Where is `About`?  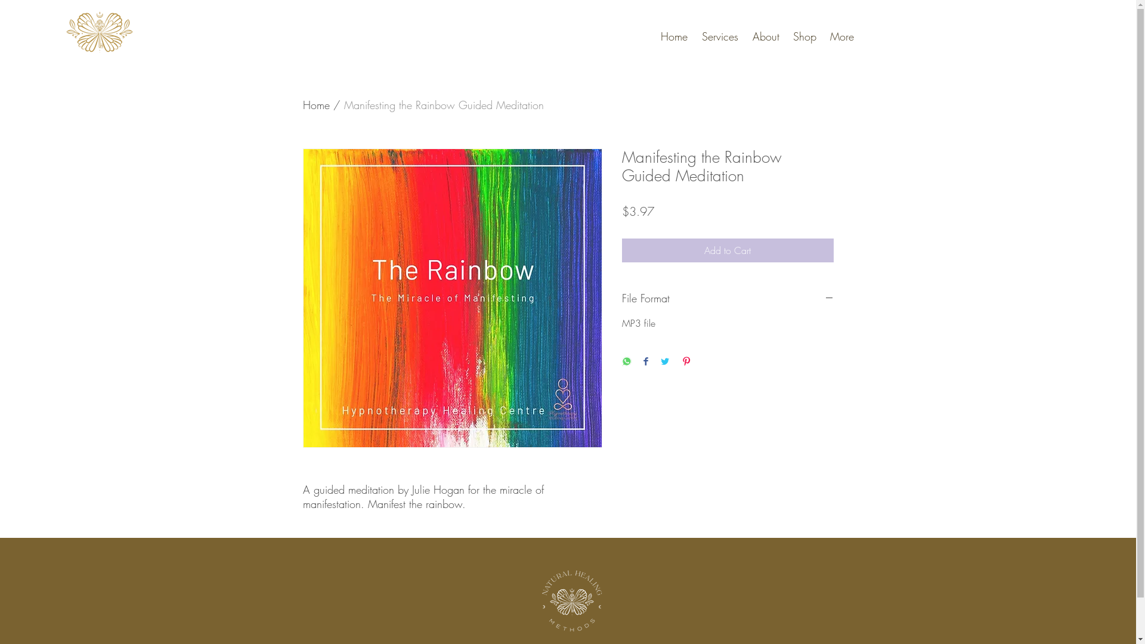
About is located at coordinates (765, 36).